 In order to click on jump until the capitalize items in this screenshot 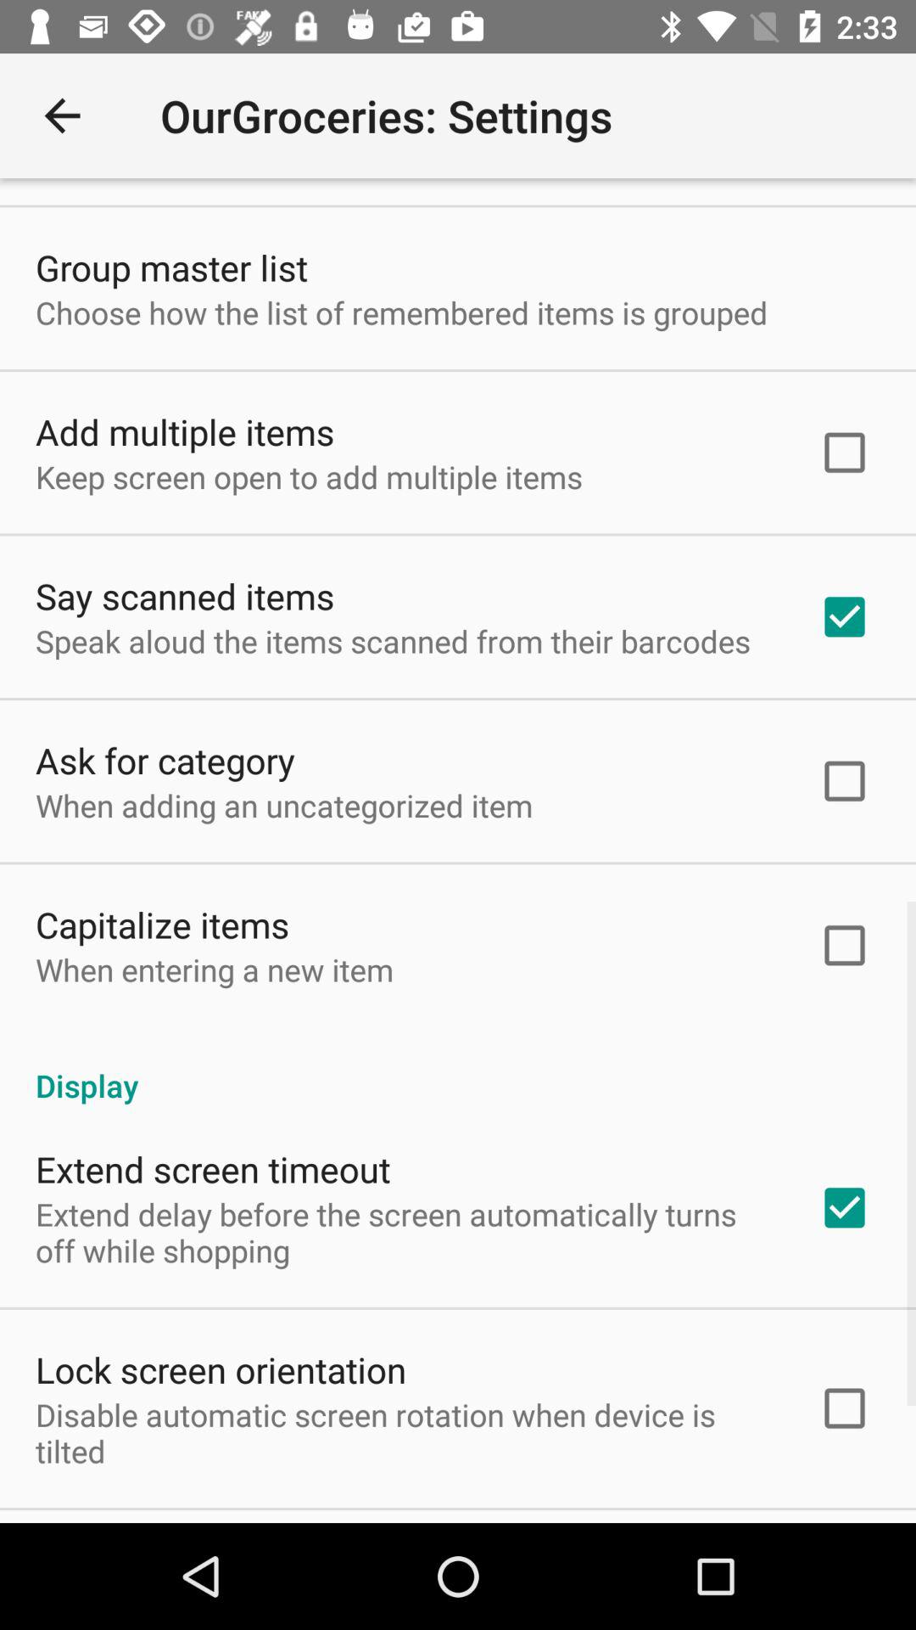, I will do `click(163, 924)`.